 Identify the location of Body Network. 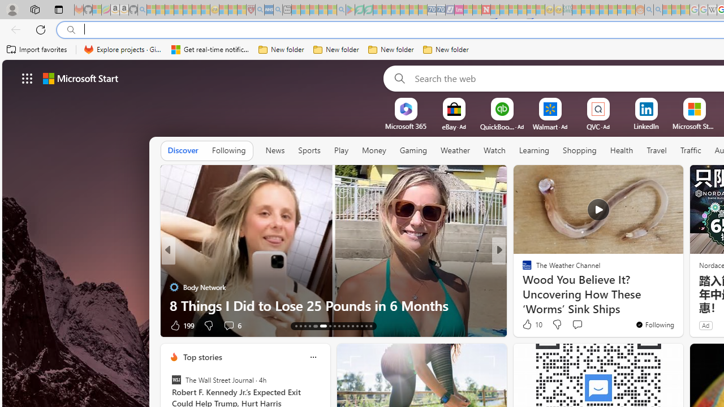
(174, 287).